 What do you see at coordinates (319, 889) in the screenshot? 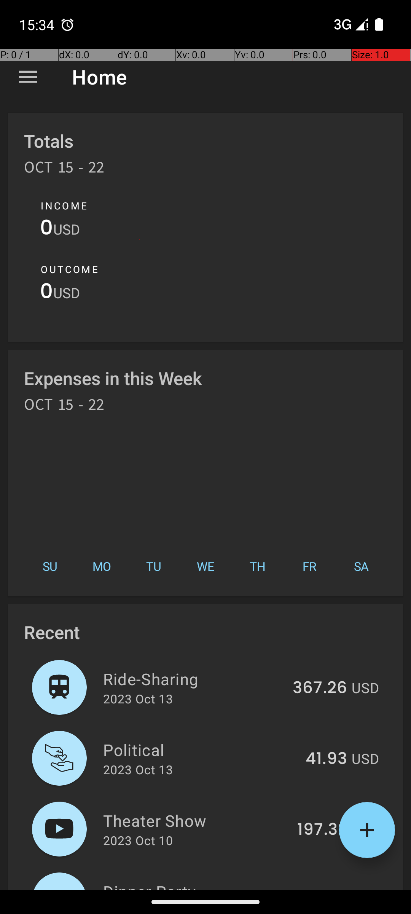
I see `499.74` at bounding box center [319, 889].